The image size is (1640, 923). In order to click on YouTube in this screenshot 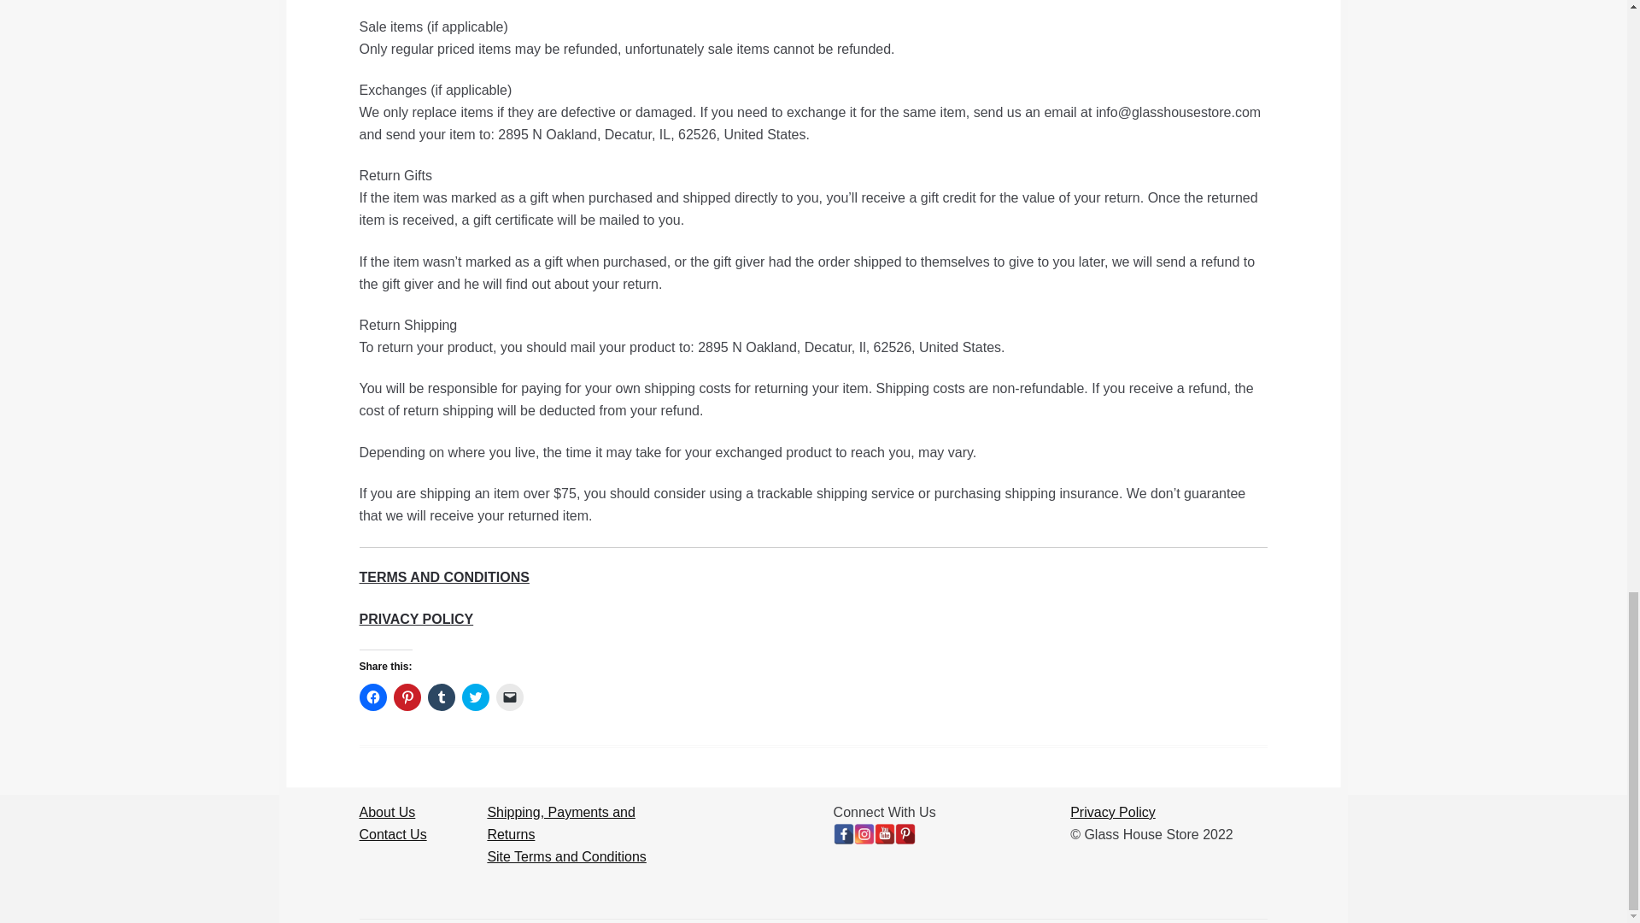, I will do `click(885, 834)`.